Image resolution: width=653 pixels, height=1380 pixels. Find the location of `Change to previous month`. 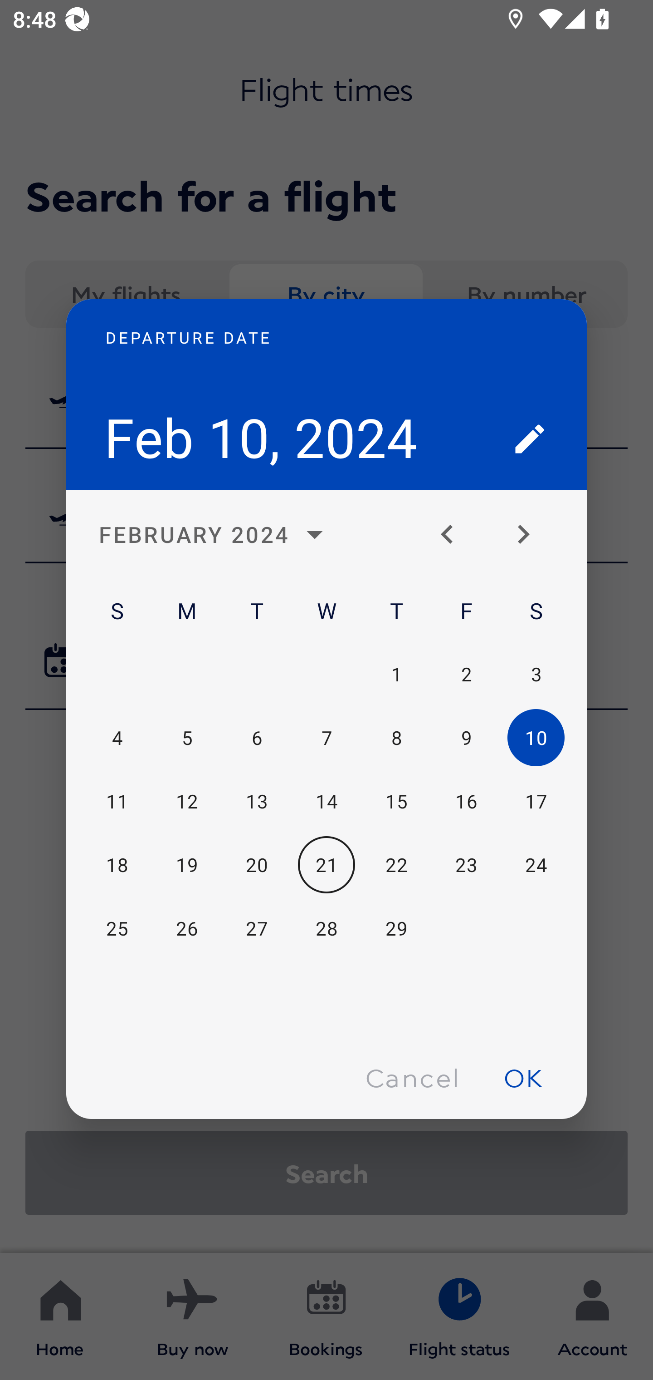

Change to previous month is located at coordinates (453, 535).